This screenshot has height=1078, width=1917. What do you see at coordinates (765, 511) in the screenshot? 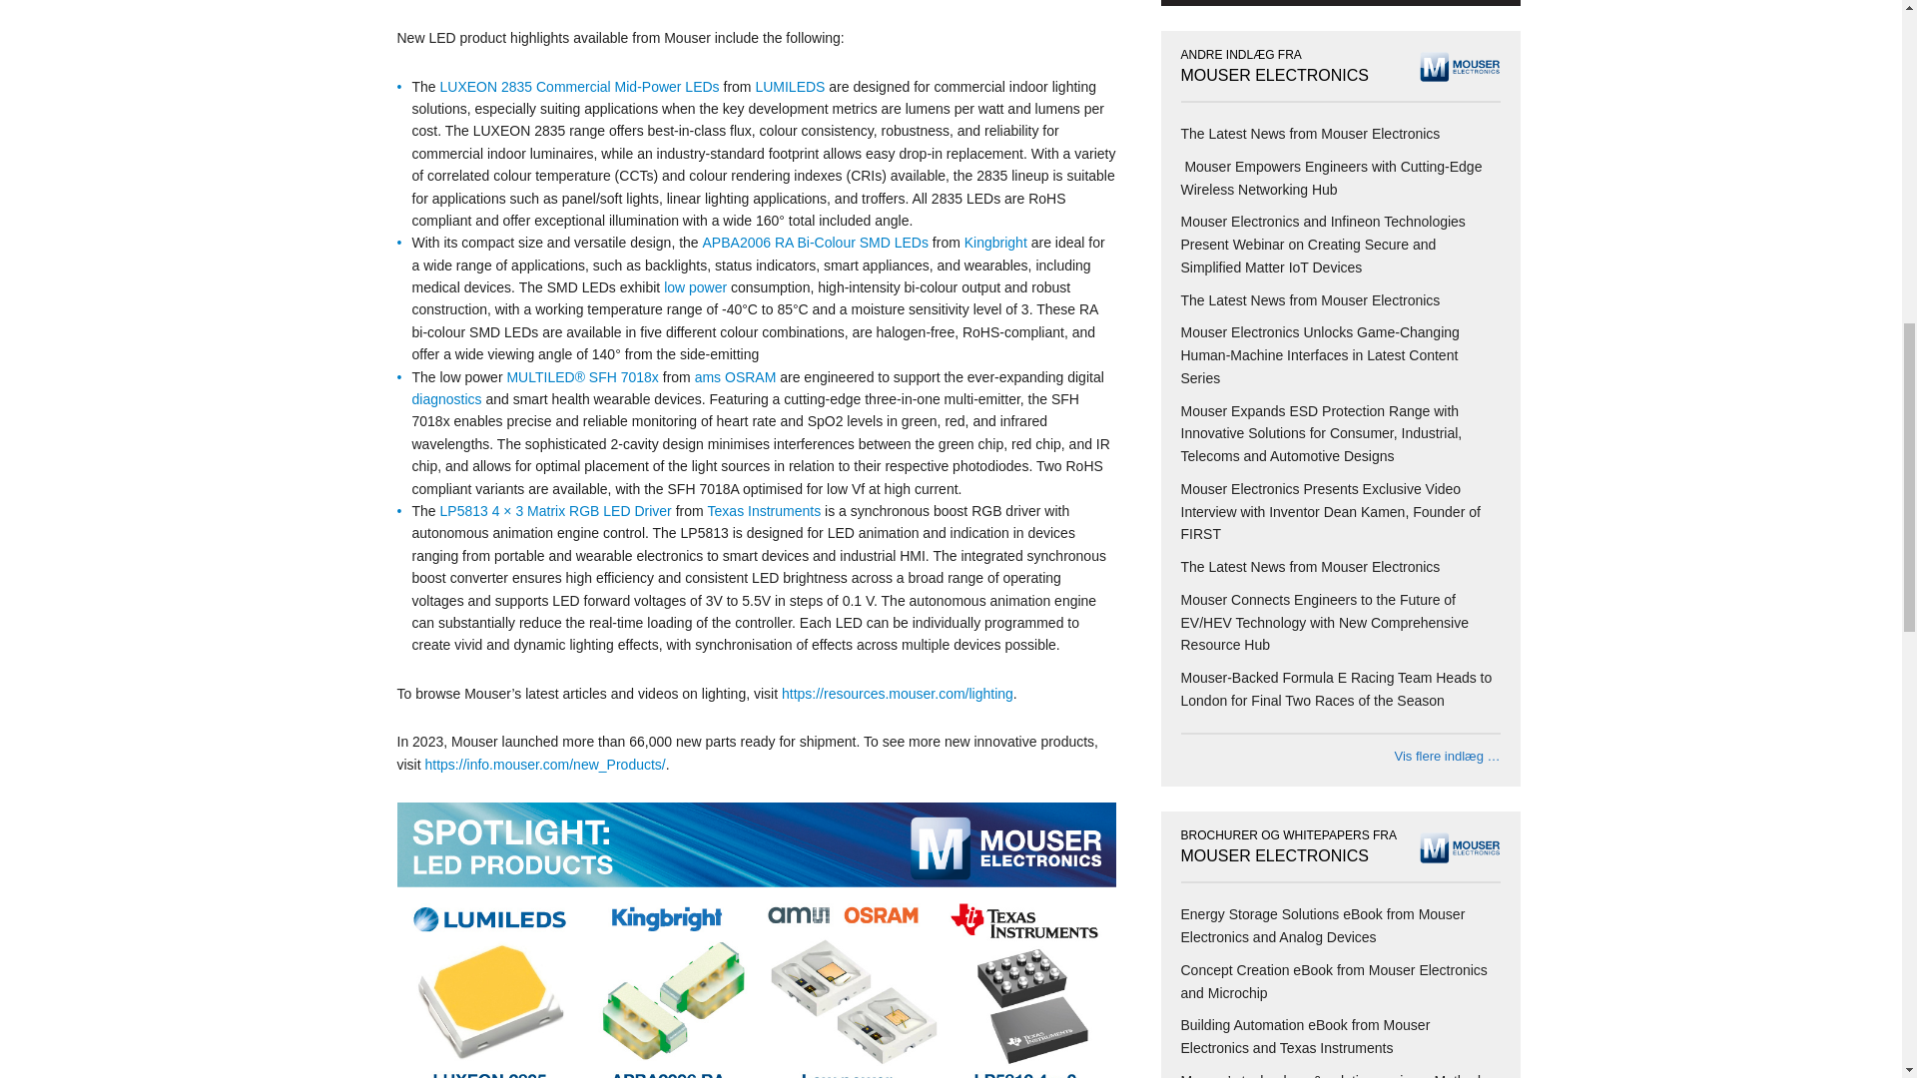
I see `Texas Instruments` at bounding box center [765, 511].